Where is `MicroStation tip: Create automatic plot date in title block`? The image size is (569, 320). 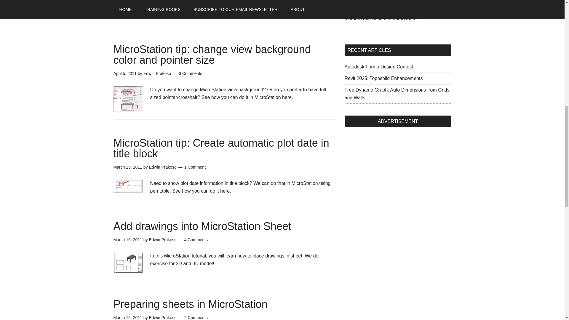
MicroStation tip: Create automatic plot date in title block is located at coordinates (221, 148).